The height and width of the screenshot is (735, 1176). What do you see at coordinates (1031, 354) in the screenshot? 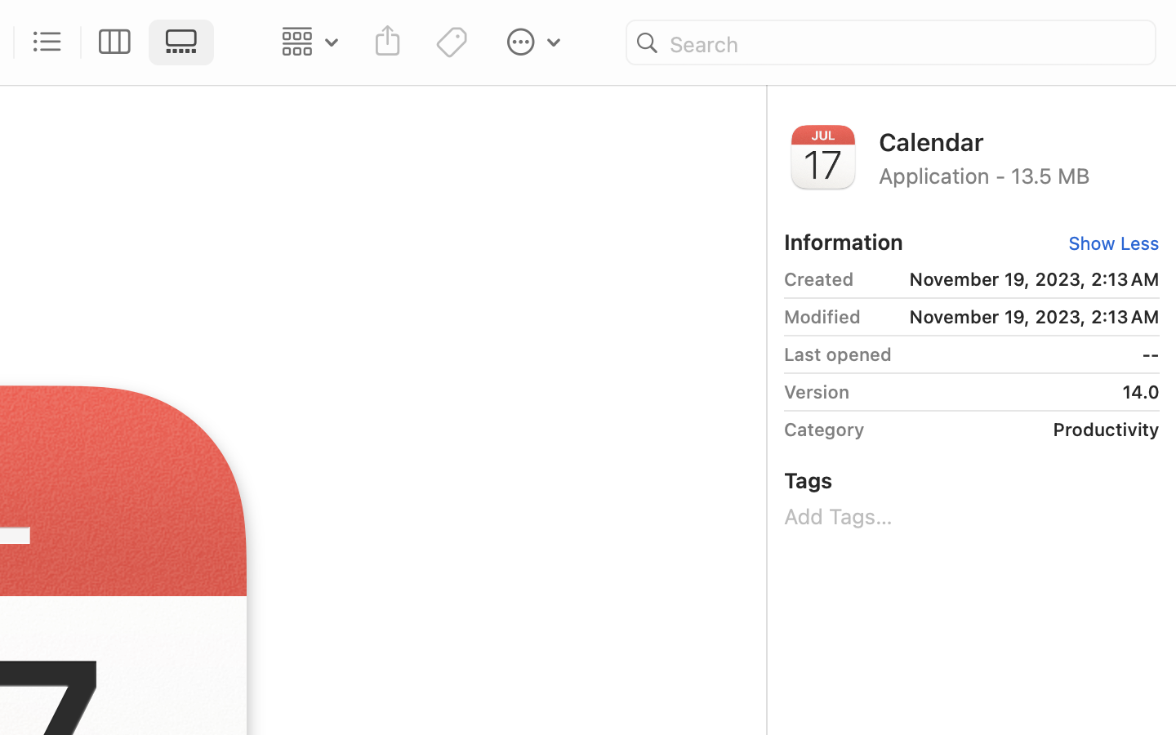
I see `--` at bounding box center [1031, 354].